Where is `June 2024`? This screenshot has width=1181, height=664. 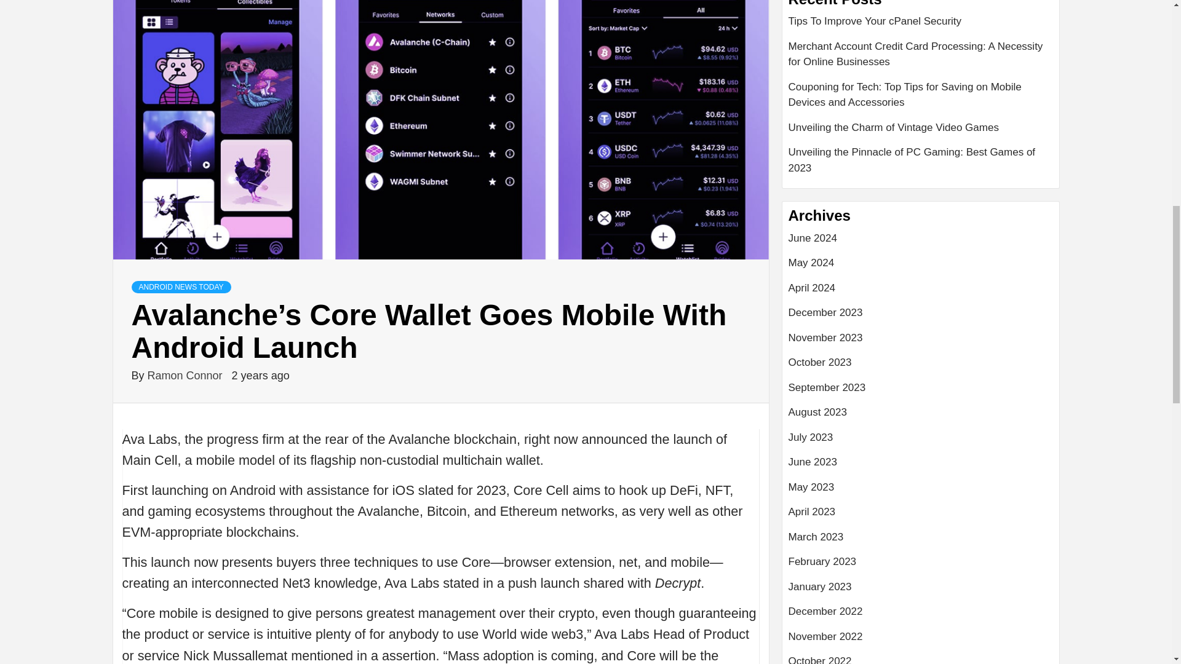
June 2024 is located at coordinates (921, 242).